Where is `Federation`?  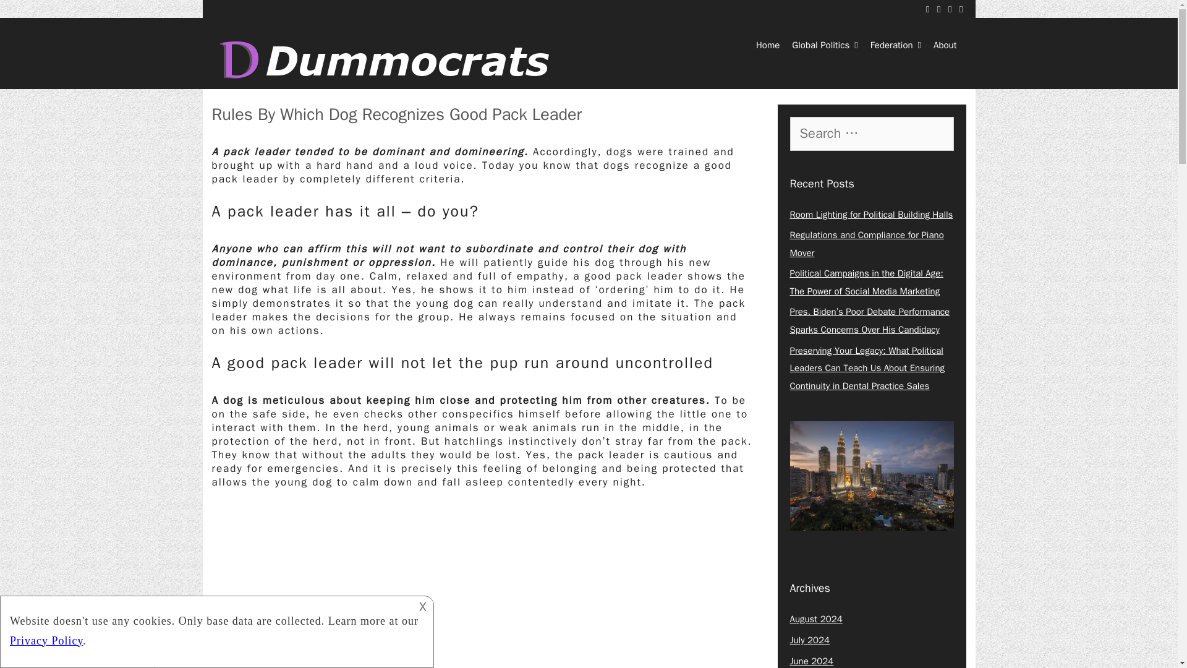
Federation is located at coordinates (895, 45).